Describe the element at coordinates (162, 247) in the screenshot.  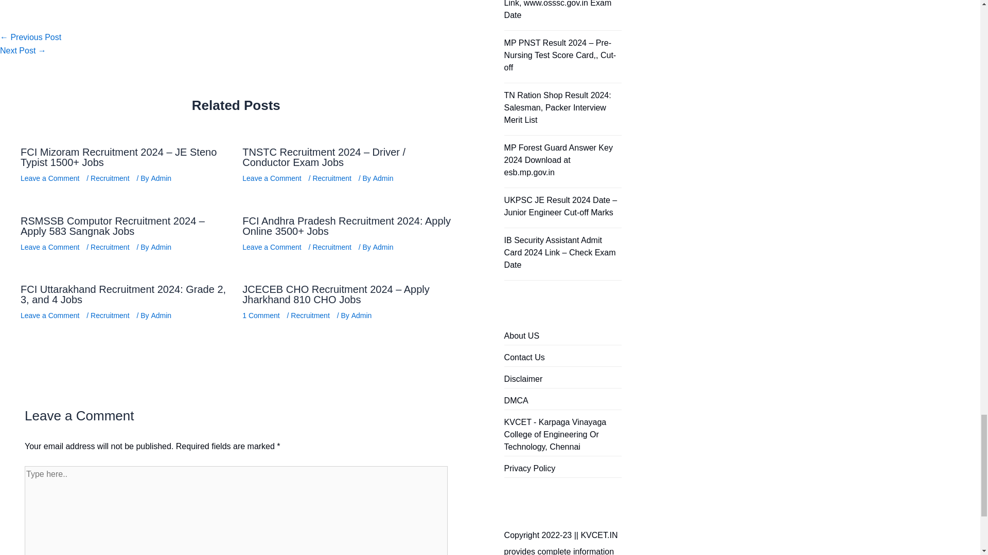
I see `View all posts by Admin` at that location.